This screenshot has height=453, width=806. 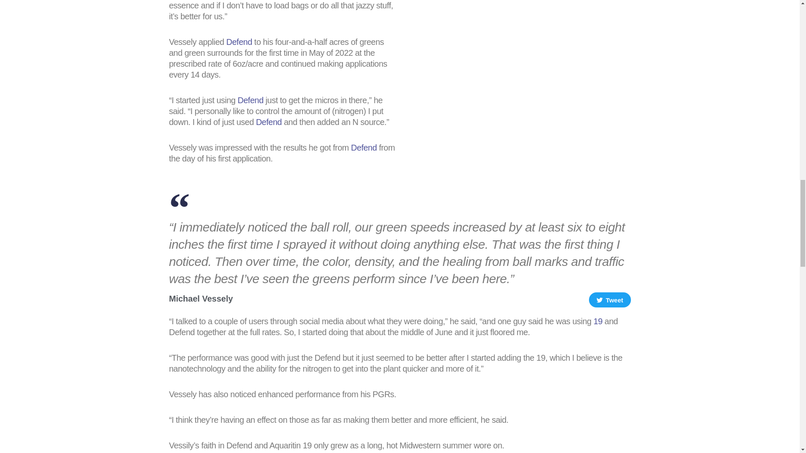 I want to click on Defend, so click(x=250, y=100).